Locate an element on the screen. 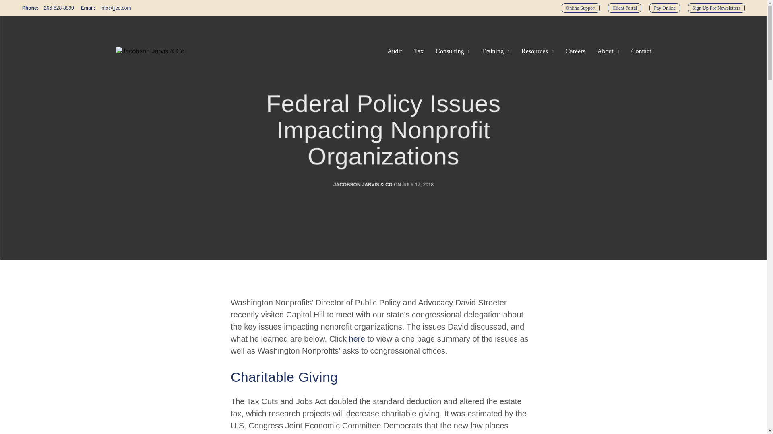 Image resolution: width=773 pixels, height=434 pixels. Client Portal is located at coordinates (624, 8).